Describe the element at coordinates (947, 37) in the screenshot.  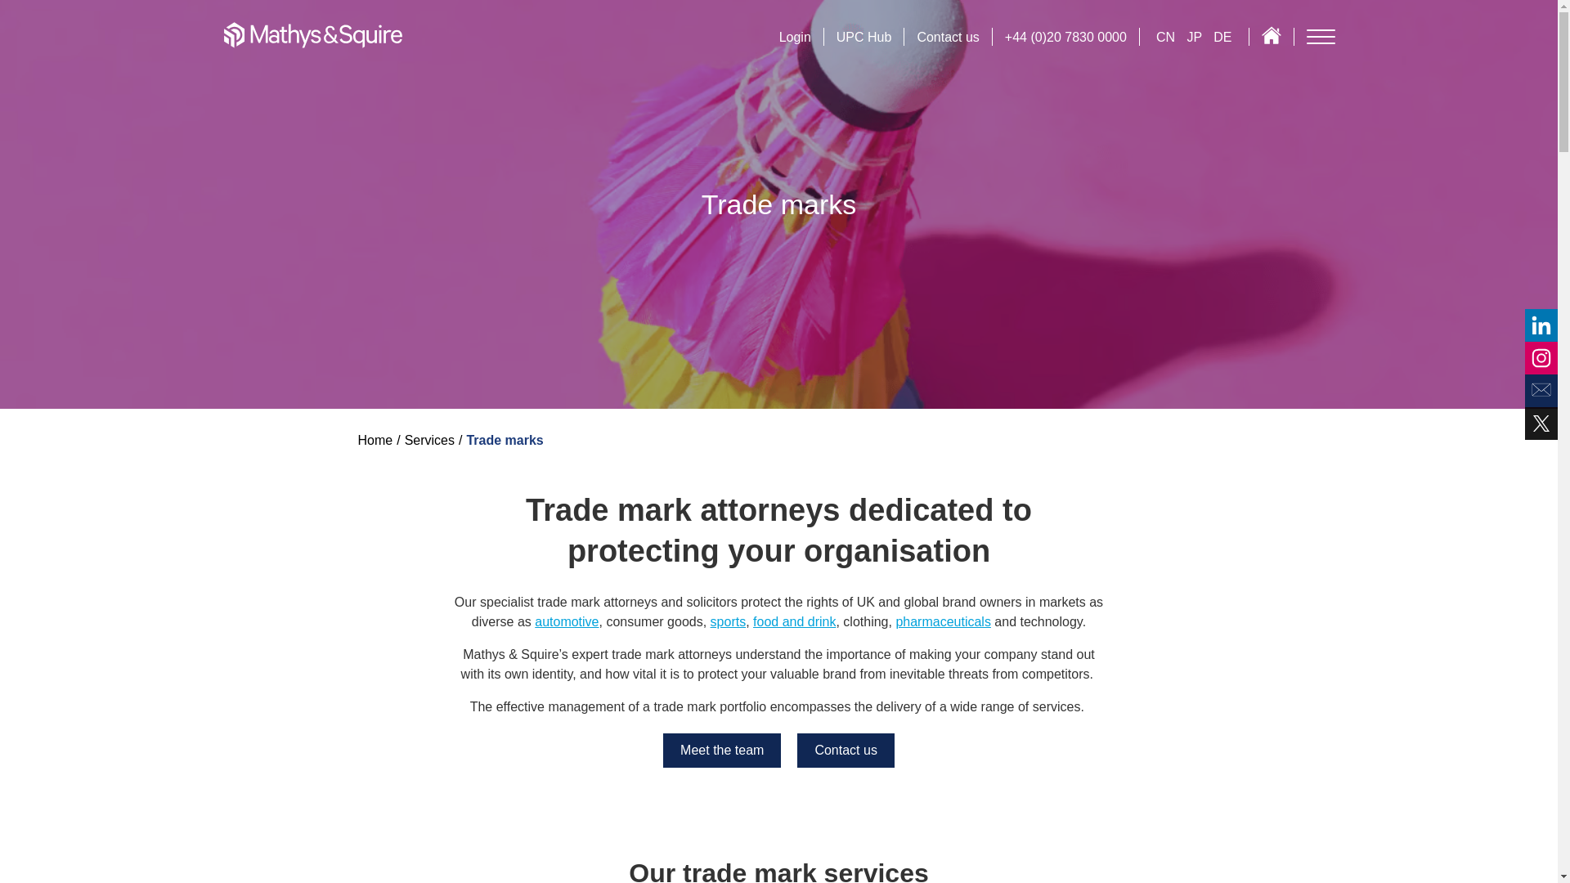
I see `Contact us` at that location.